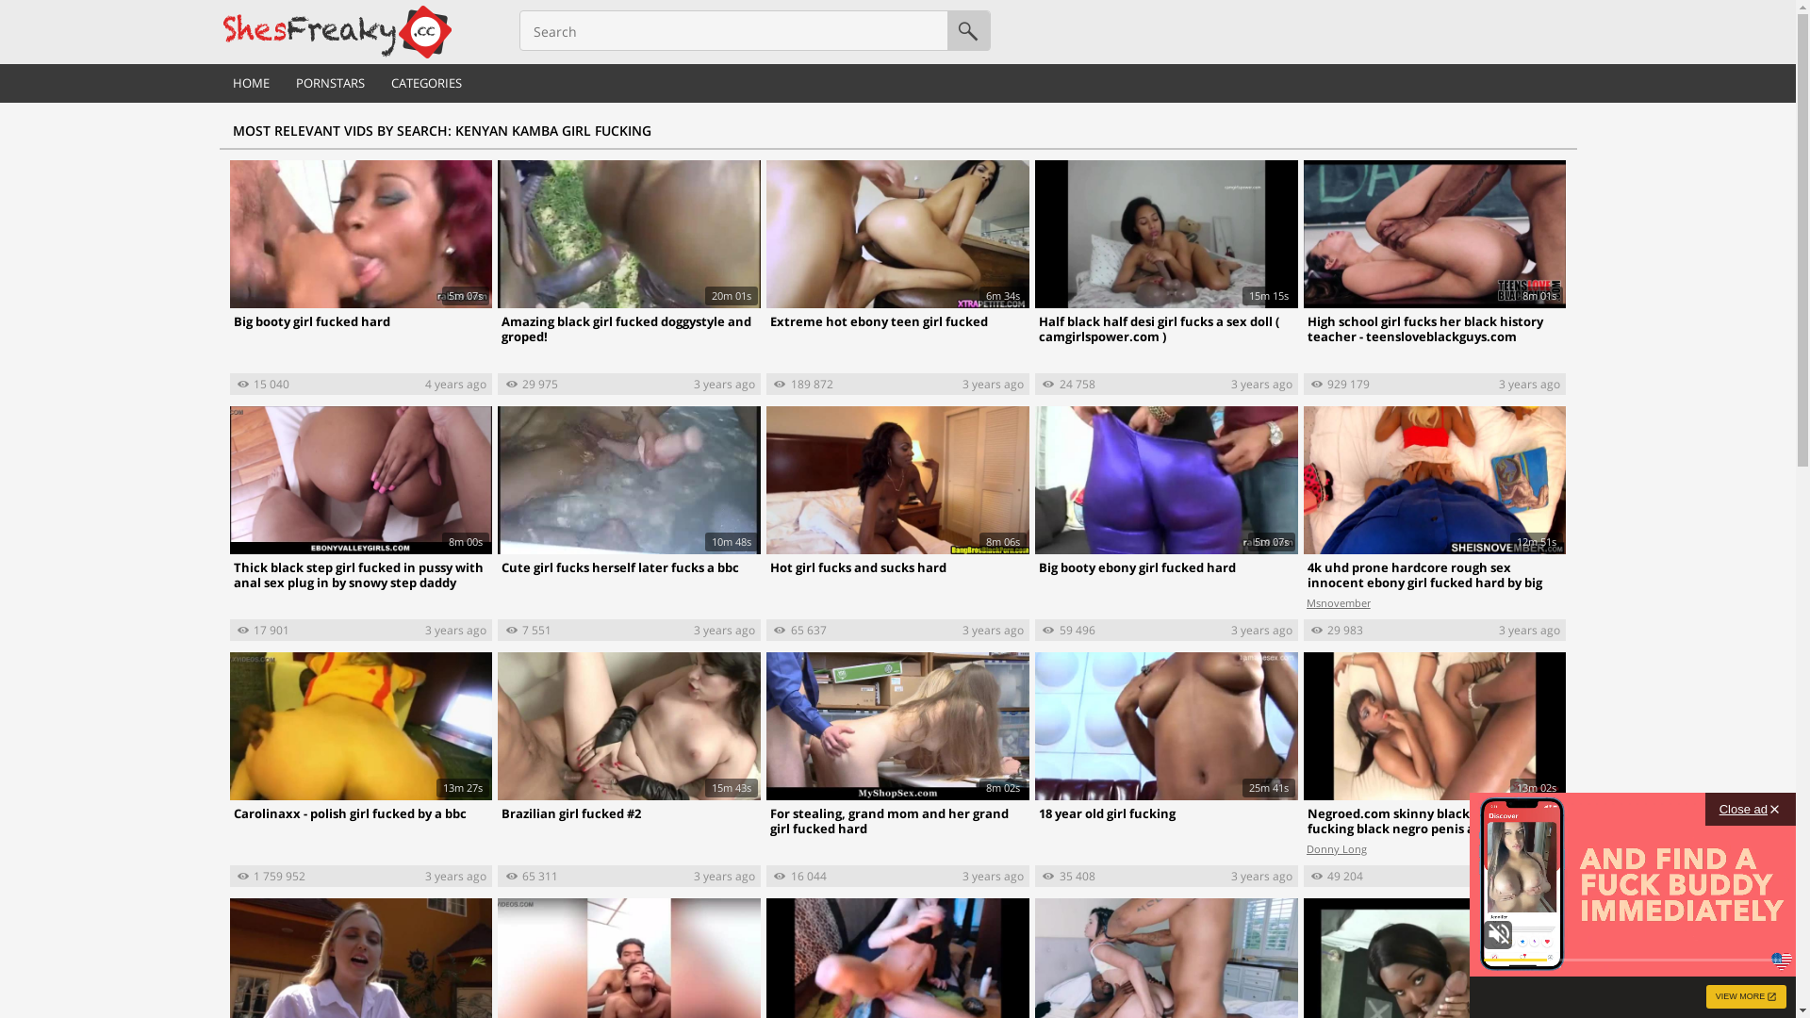 This screenshot has height=1018, width=1810. Describe the element at coordinates (330, 83) in the screenshot. I see `PORNSTARS` at that location.